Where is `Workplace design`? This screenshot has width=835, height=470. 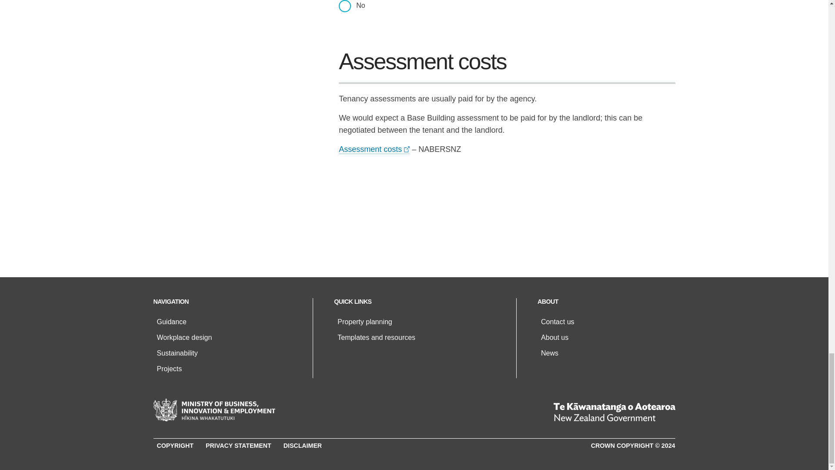
Workplace design is located at coordinates (184, 337).